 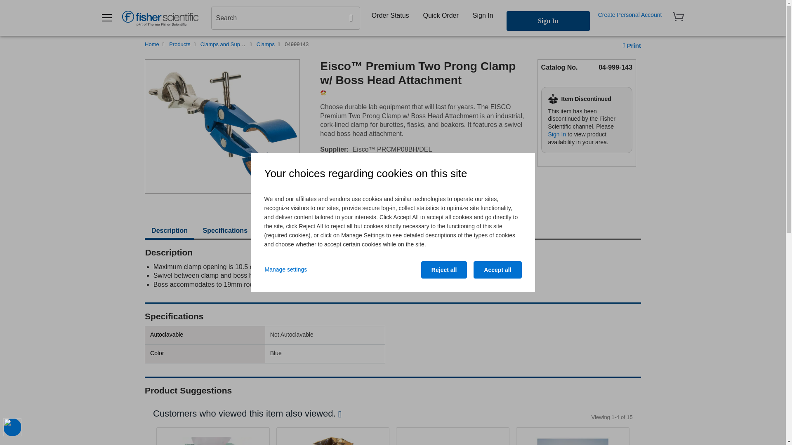 What do you see at coordinates (548, 21) in the screenshot?
I see `Sign In` at bounding box center [548, 21].